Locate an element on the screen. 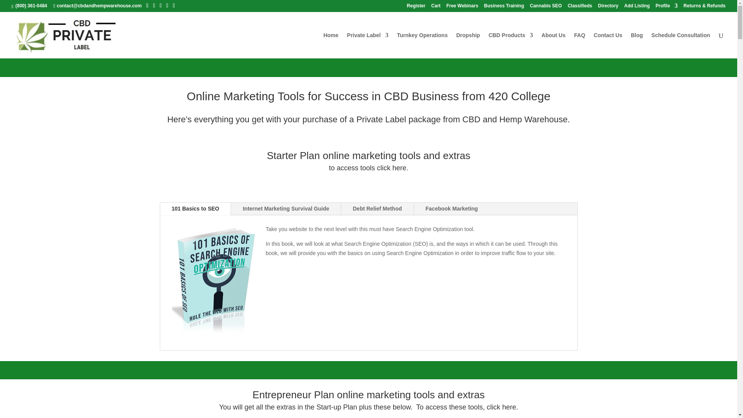  Turnkey Operations is located at coordinates (422, 46).